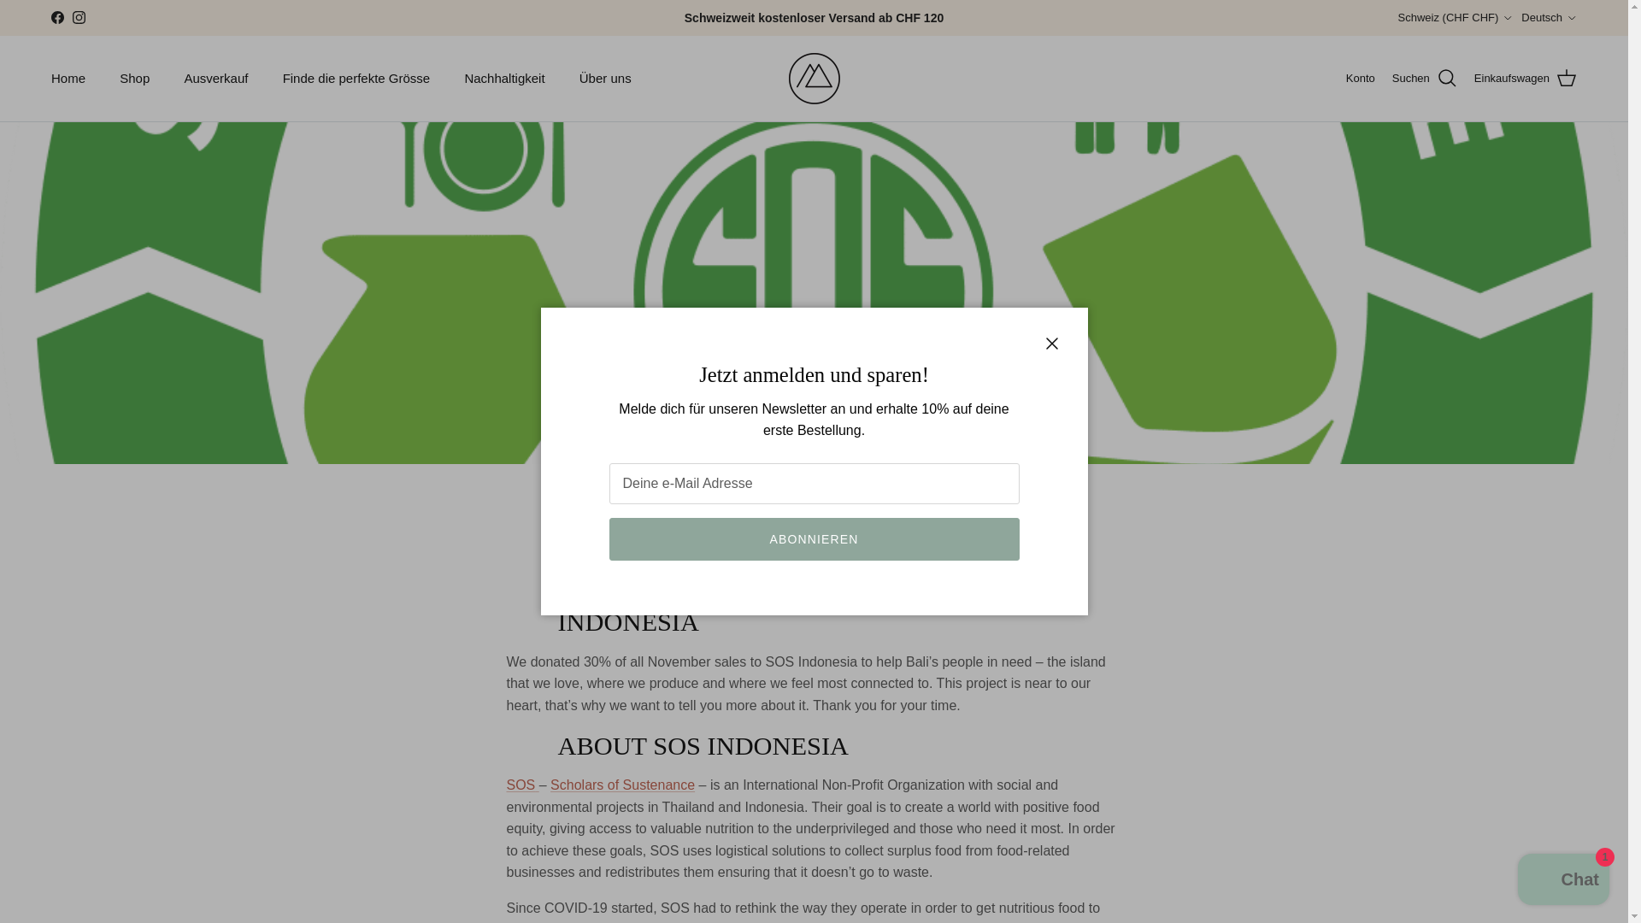  Describe the element at coordinates (1525, 78) in the screenshot. I see `Einkaufswagen` at that location.